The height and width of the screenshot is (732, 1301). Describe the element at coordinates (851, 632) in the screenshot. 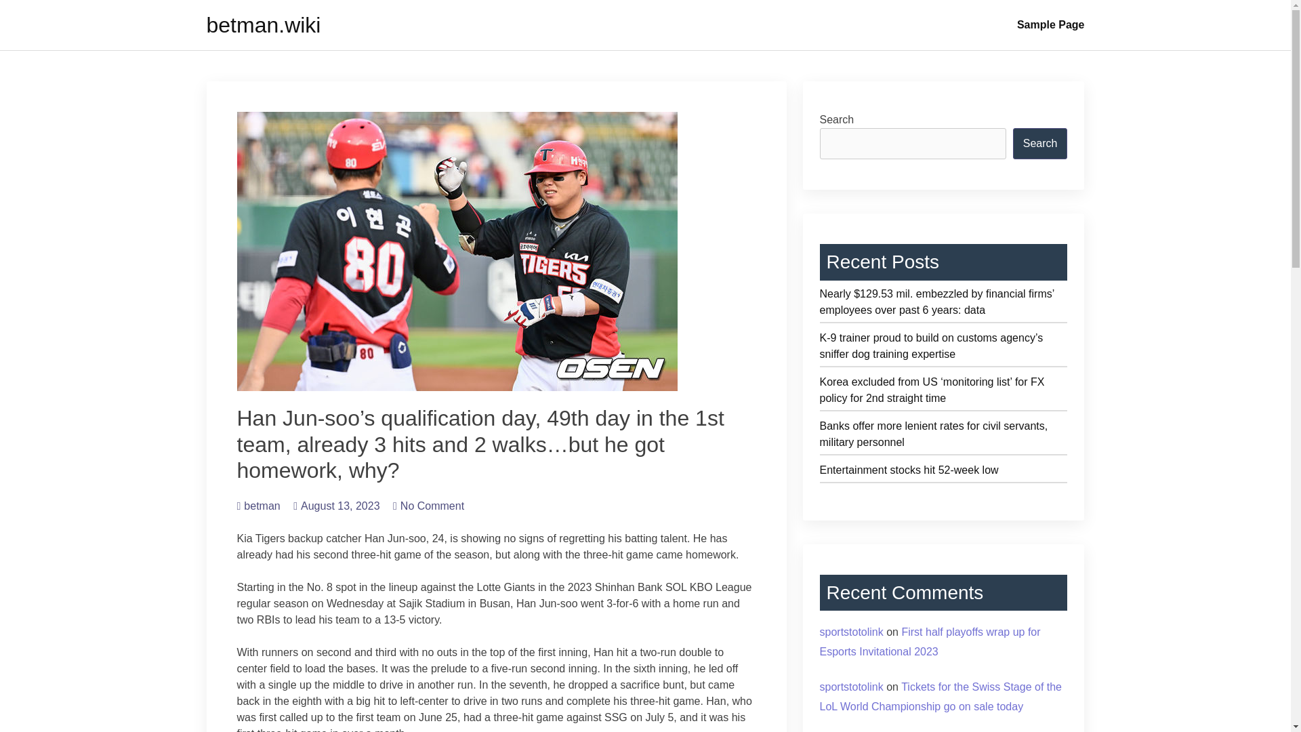

I see `sportstotolink` at that location.